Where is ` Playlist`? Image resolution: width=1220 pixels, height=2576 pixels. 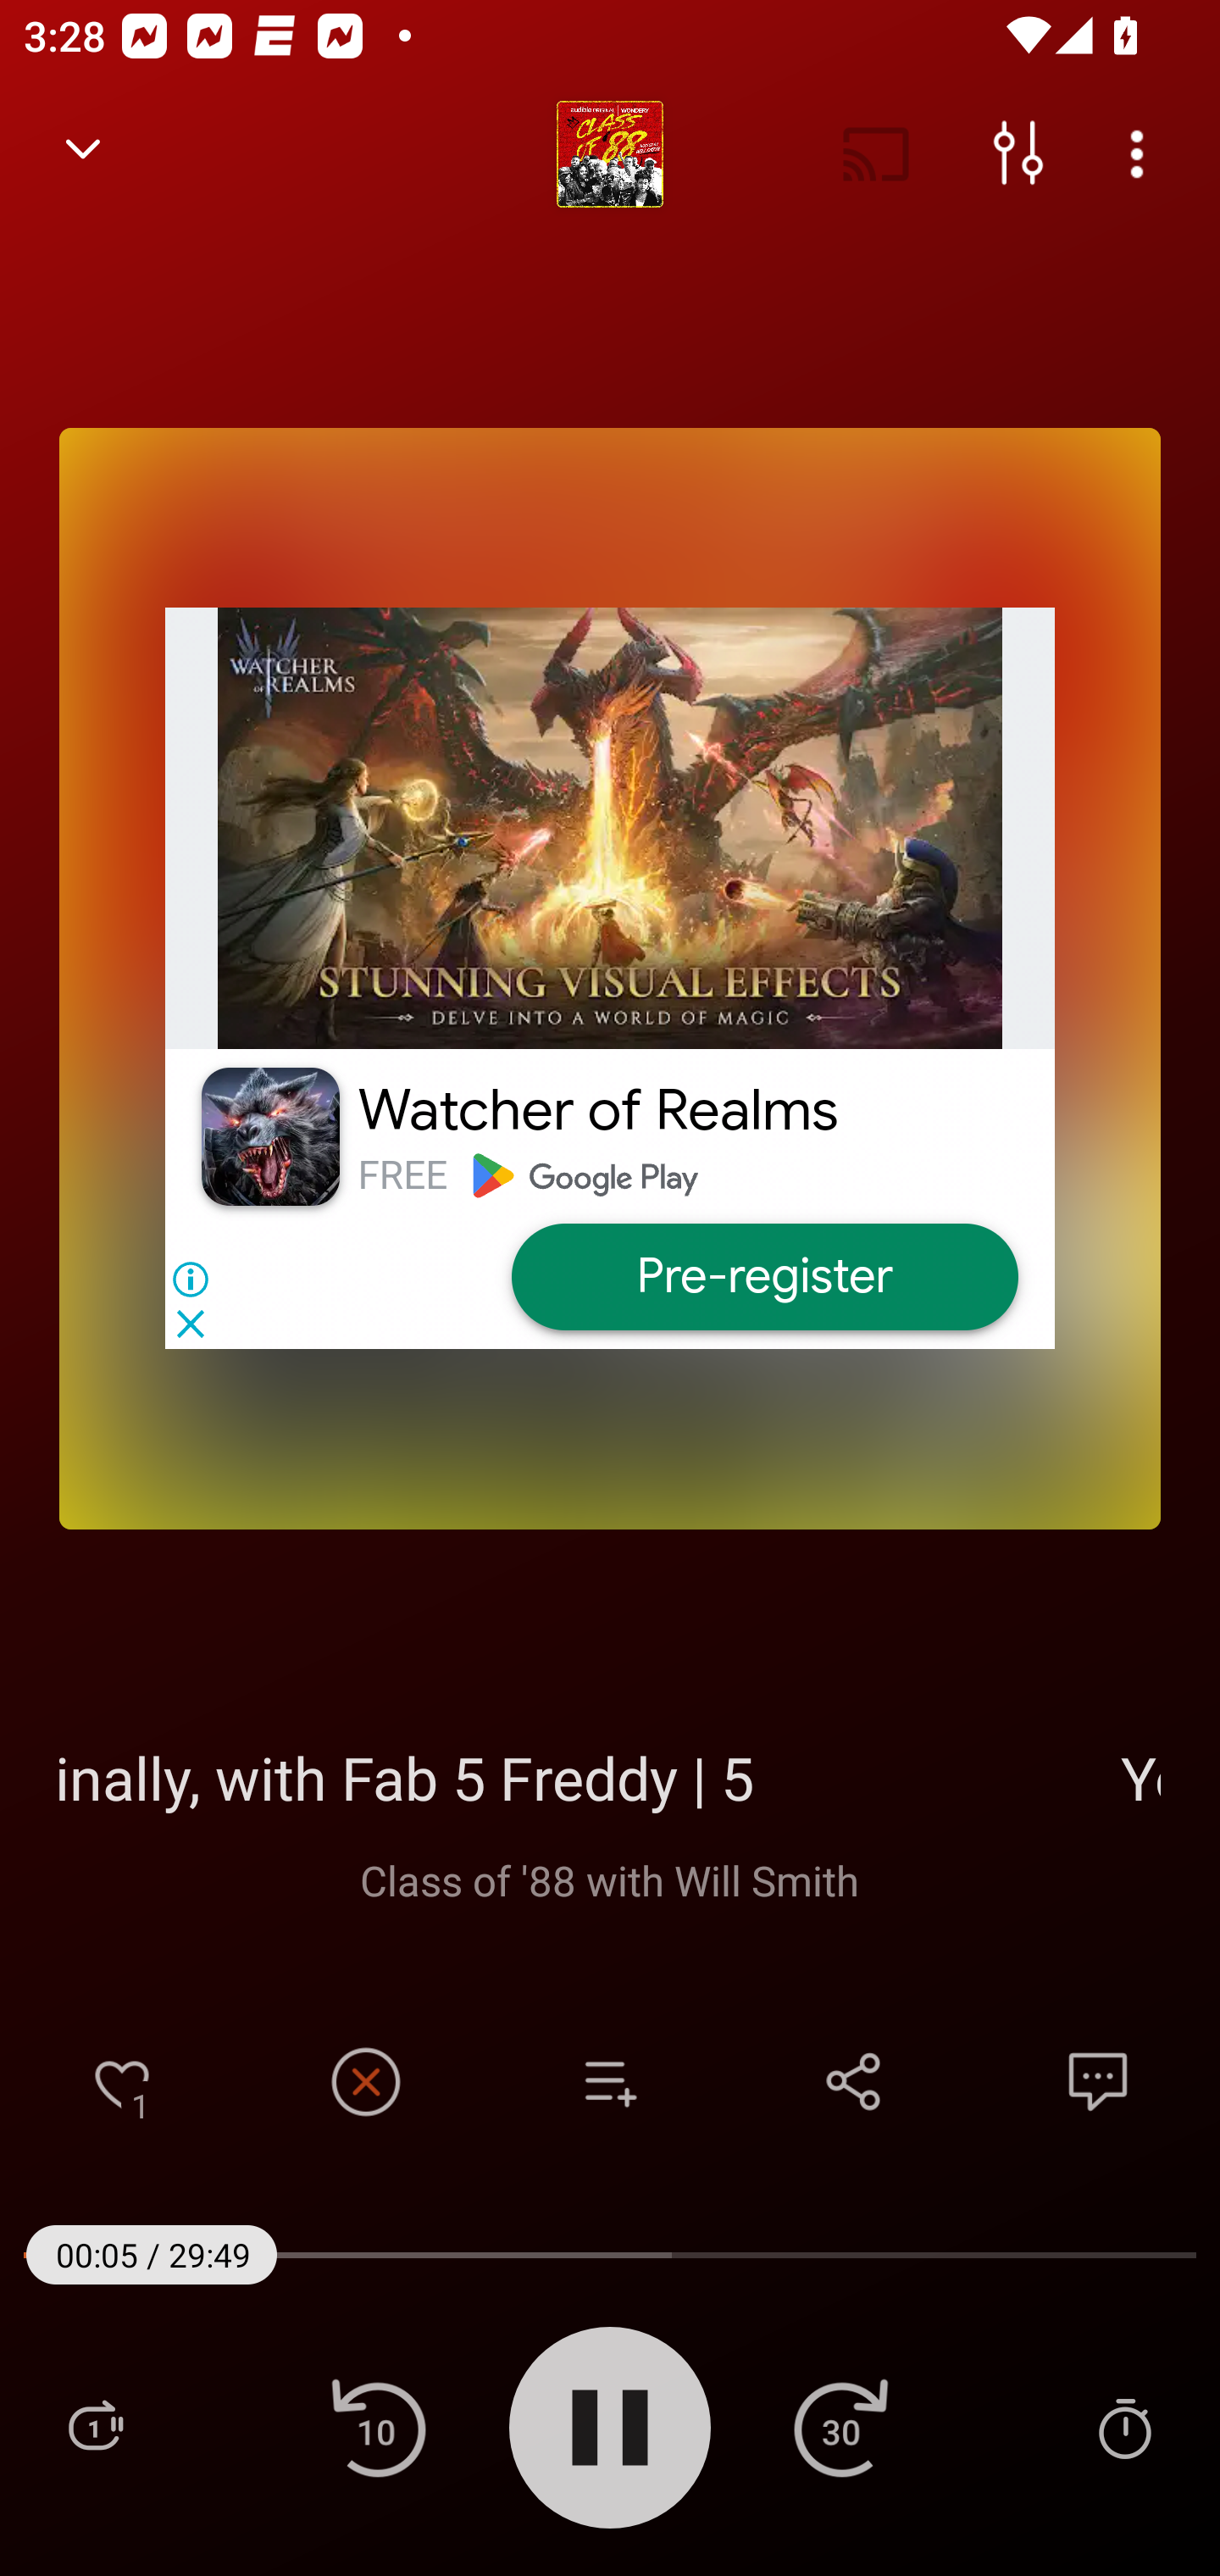
 Playlist is located at coordinates (95, 2427).